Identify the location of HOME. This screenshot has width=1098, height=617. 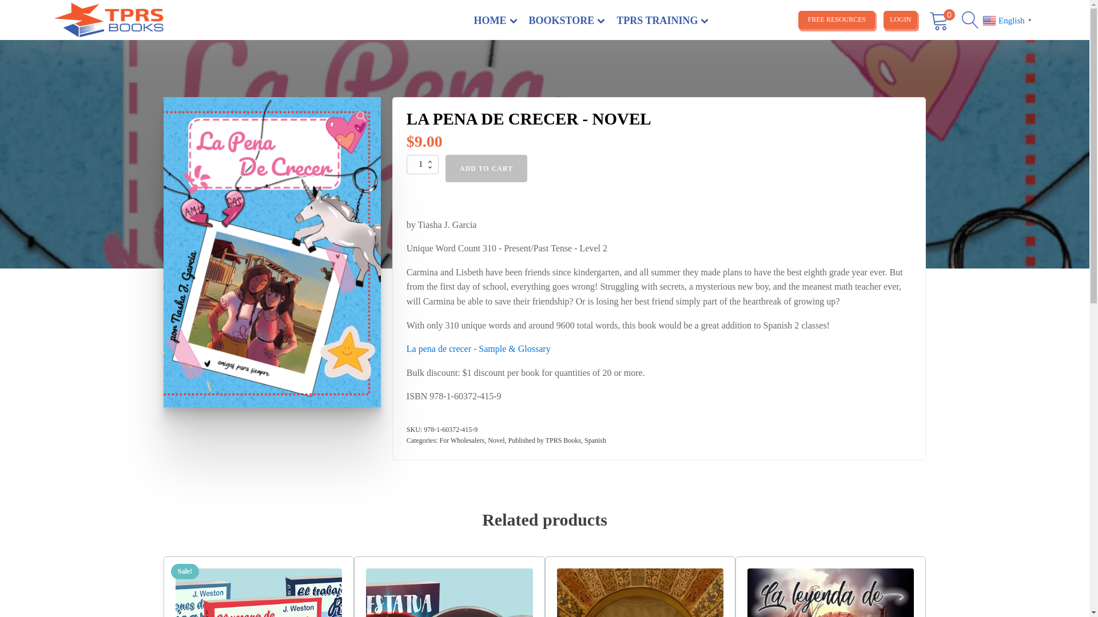
(495, 22).